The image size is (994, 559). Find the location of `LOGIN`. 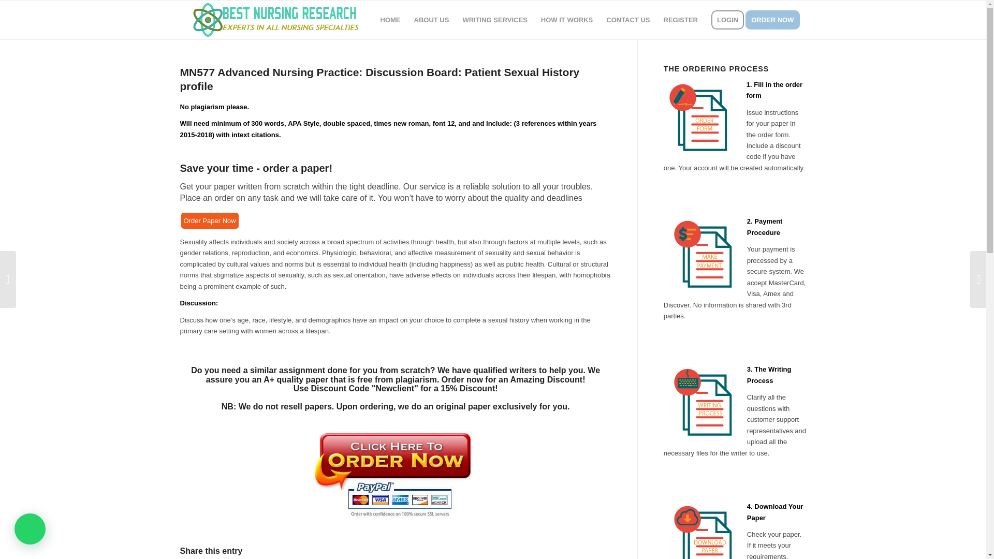

LOGIN is located at coordinates (727, 20).